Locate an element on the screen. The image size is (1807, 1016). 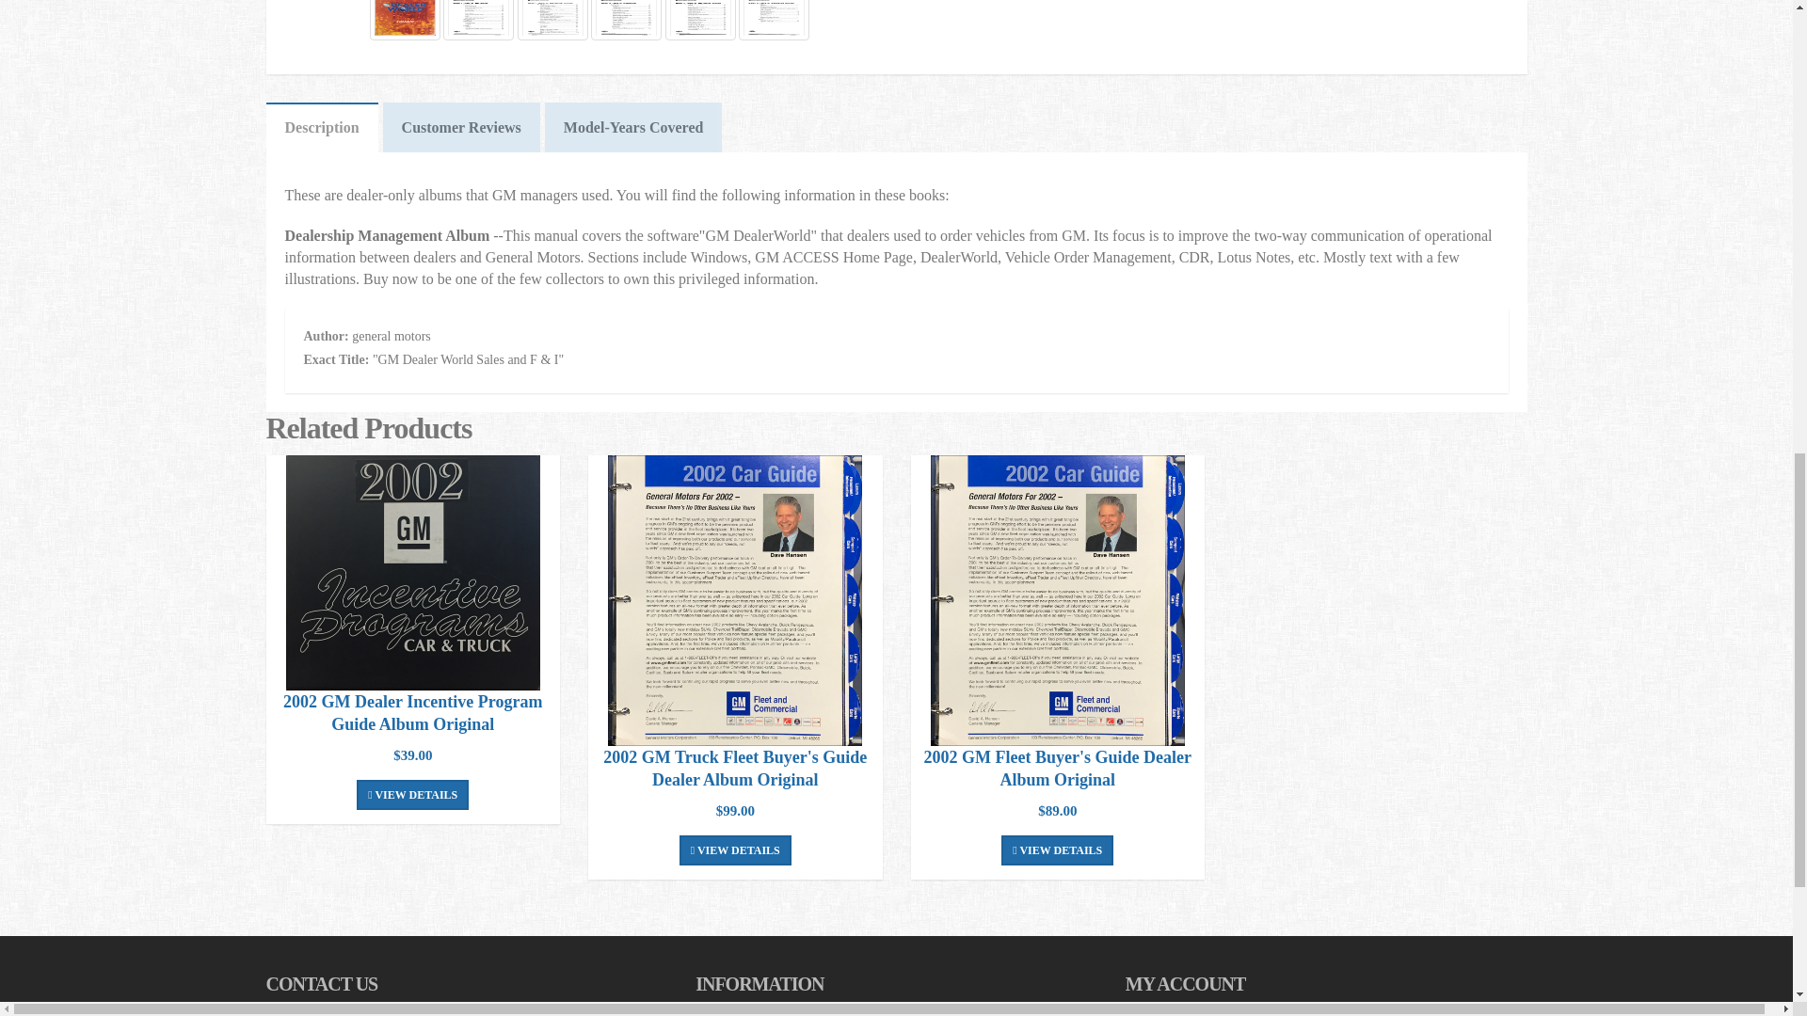
Description is located at coordinates (322, 128).